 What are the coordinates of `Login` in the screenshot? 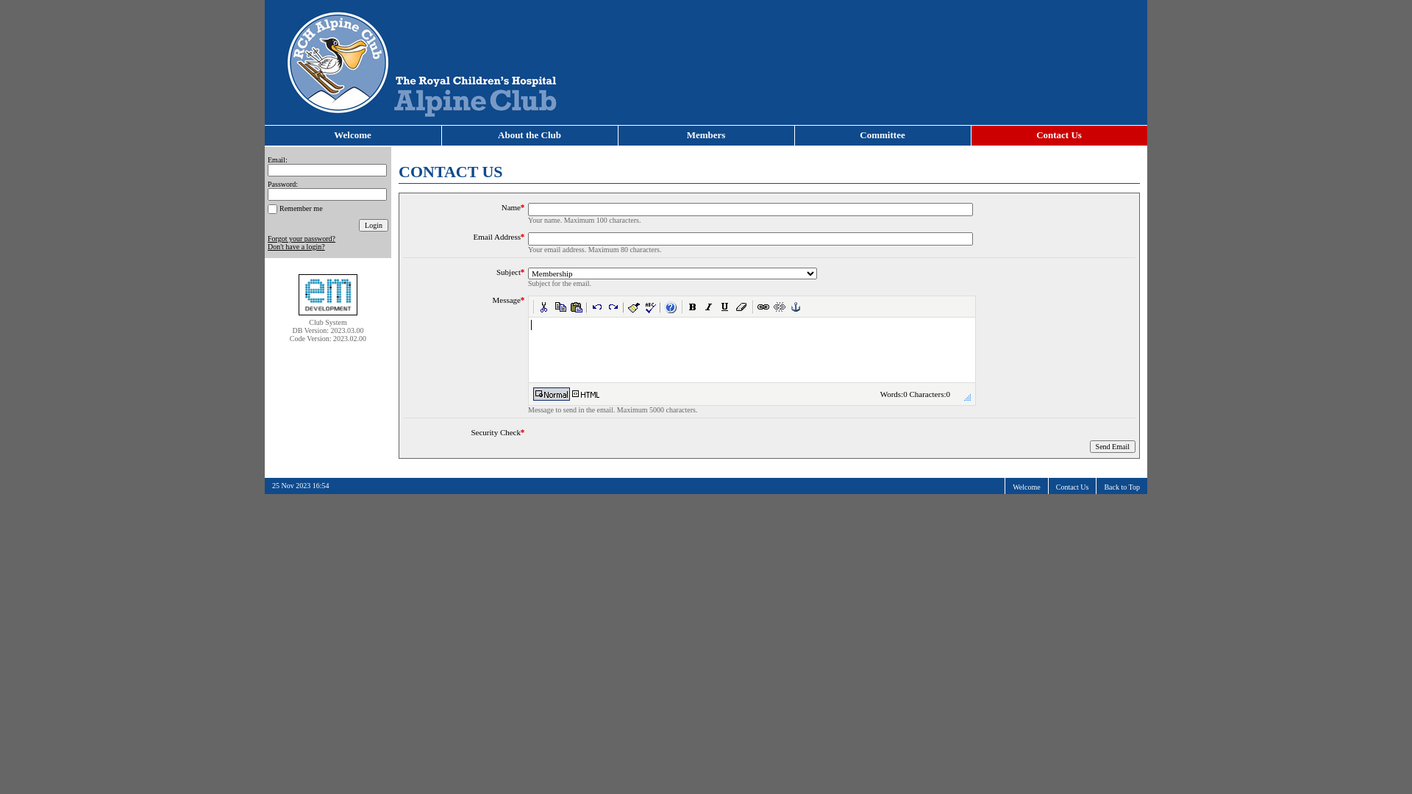 It's located at (374, 225).